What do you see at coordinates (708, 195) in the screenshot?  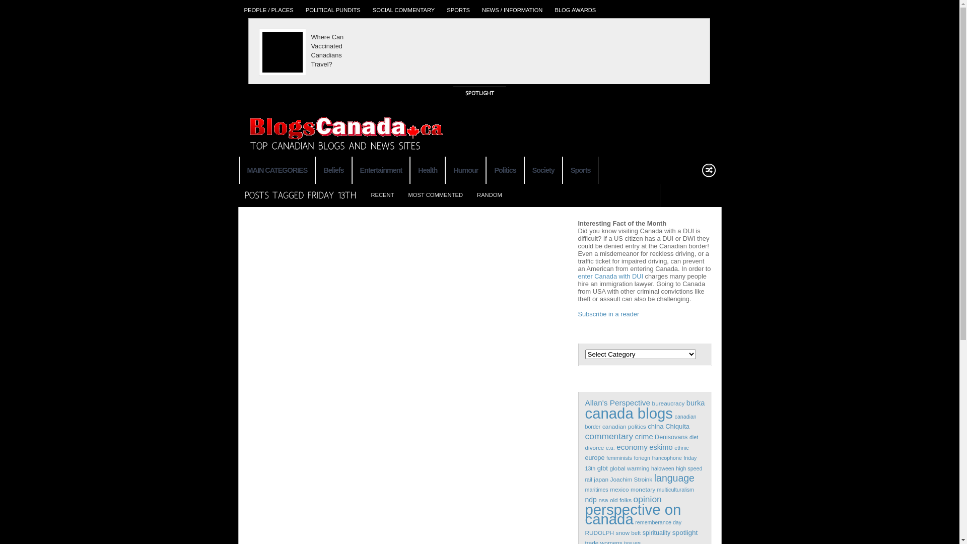 I see ` ` at bounding box center [708, 195].